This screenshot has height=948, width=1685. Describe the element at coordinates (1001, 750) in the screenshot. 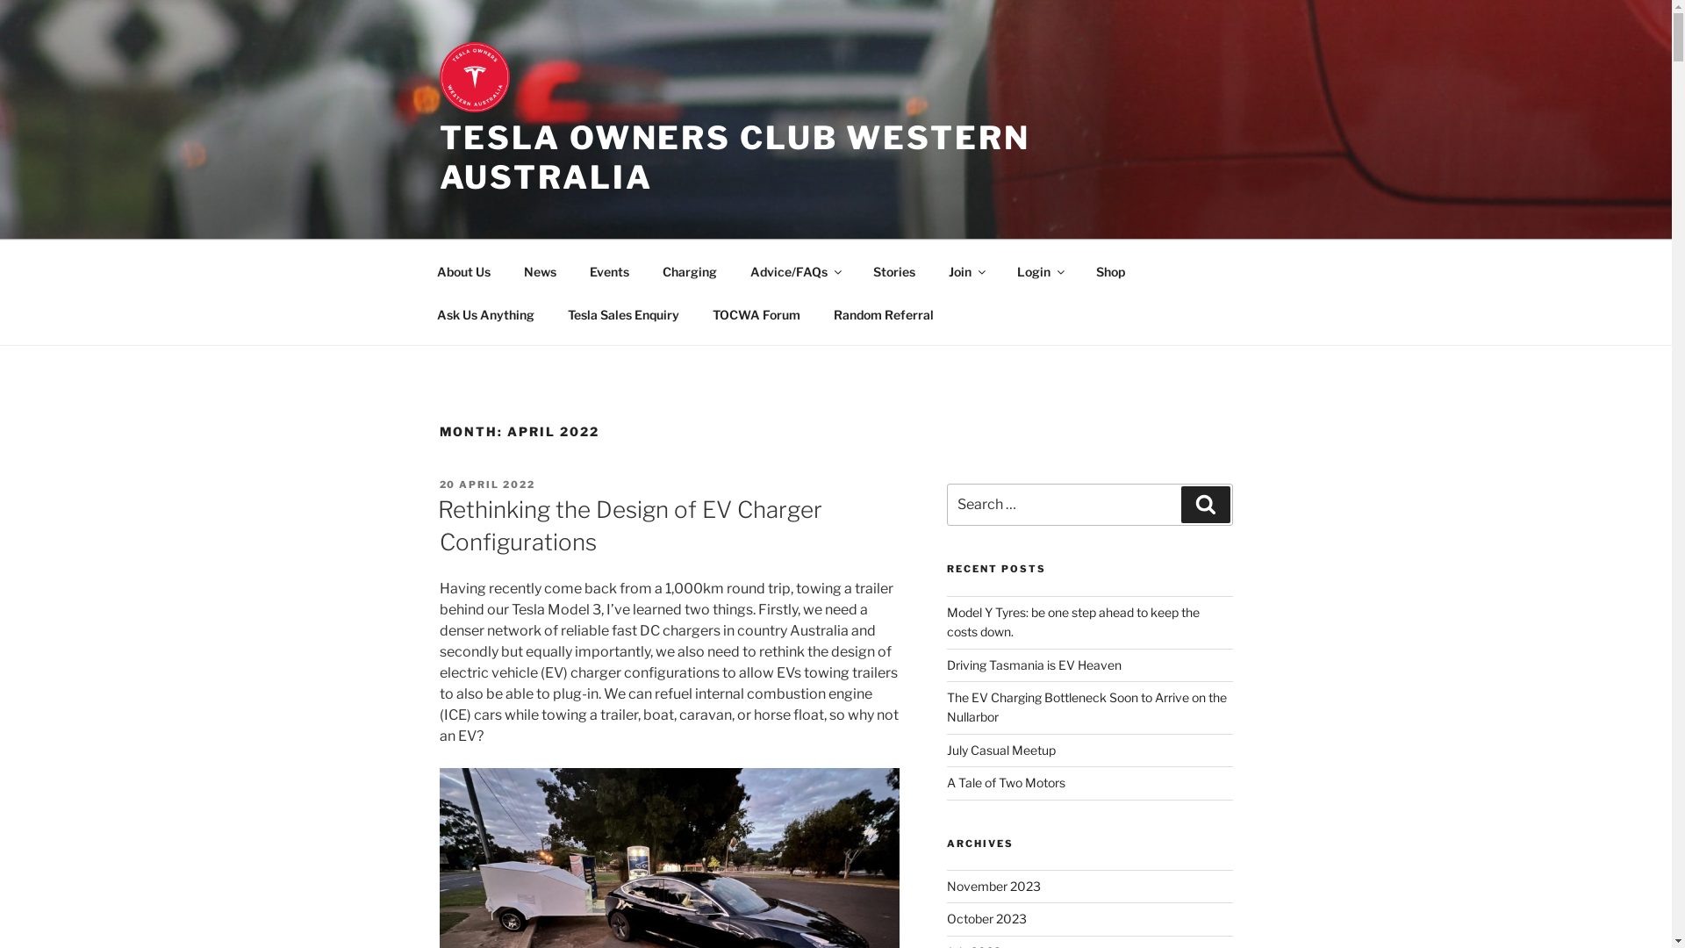

I see `July Casual Meetup` at that location.